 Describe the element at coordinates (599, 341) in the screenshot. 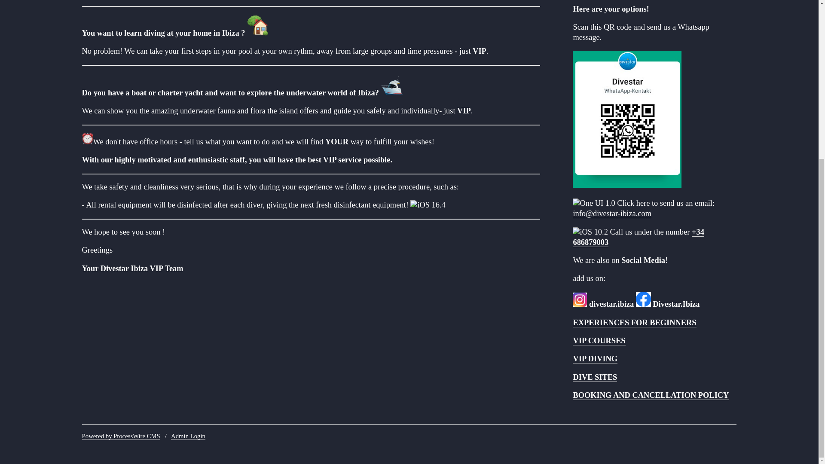

I see `VIP COURSES` at that location.